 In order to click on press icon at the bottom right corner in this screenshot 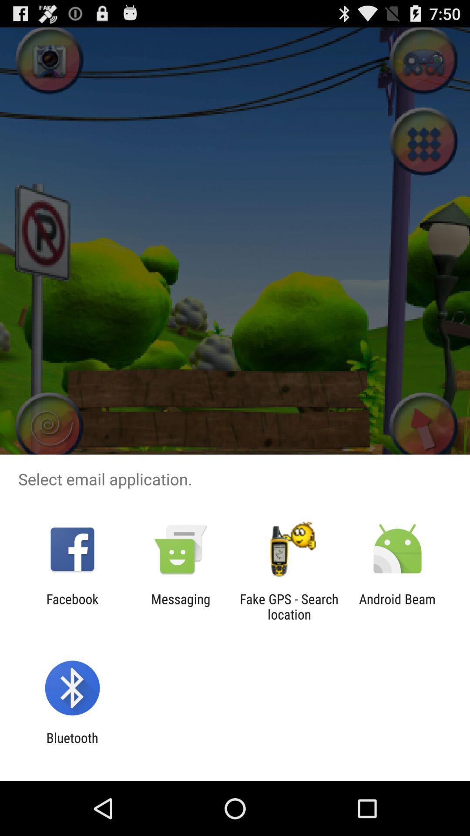, I will do `click(397, 607)`.